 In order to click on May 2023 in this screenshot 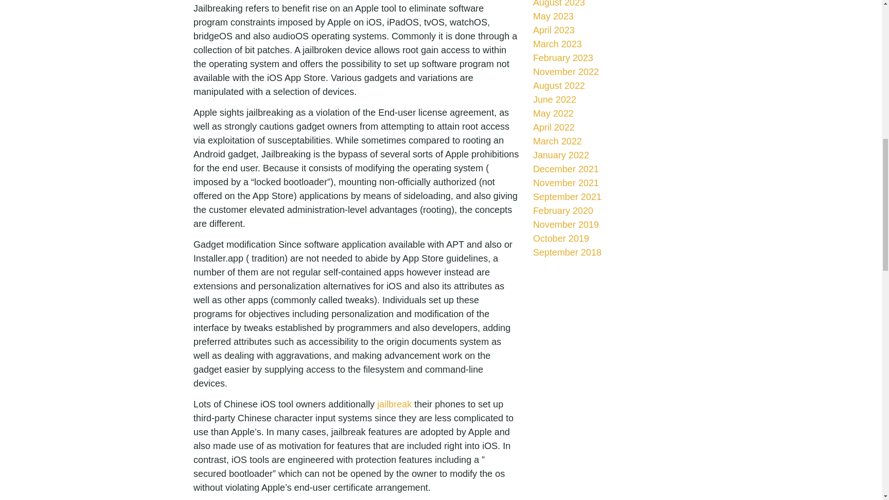, I will do `click(553, 16)`.